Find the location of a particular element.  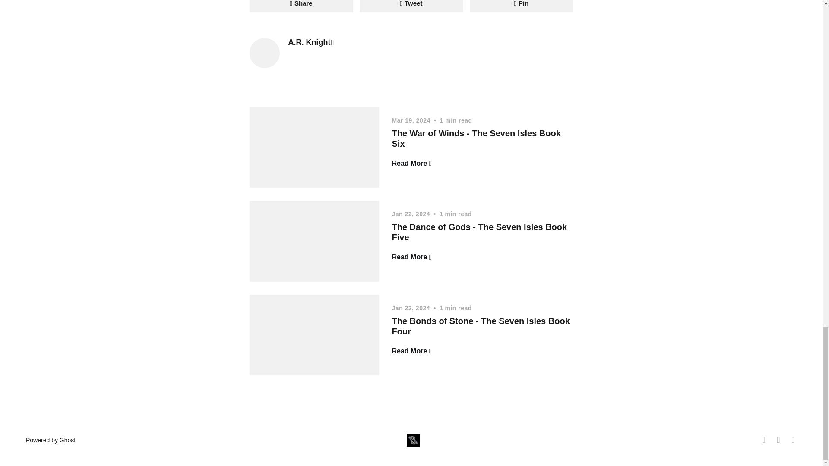

Pin is located at coordinates (522, 6).